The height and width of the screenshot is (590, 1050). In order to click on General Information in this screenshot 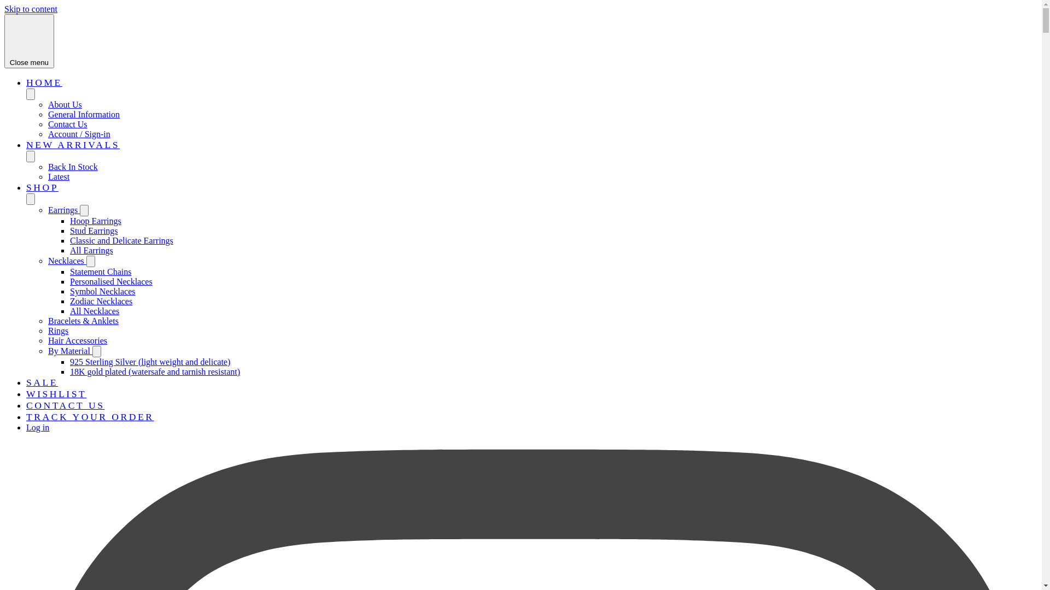, I will do `click(84, 115)`.